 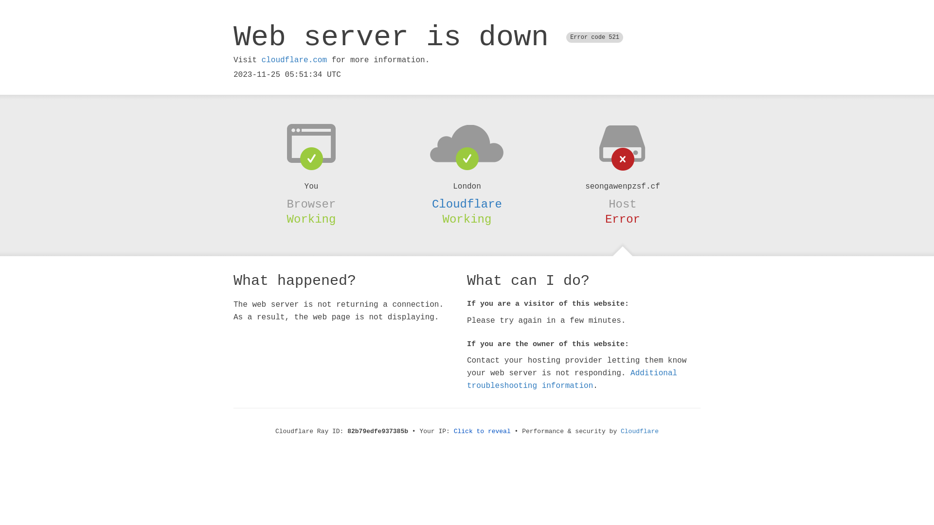 I want to click on Click to reveal, so click(x=483, y=432).